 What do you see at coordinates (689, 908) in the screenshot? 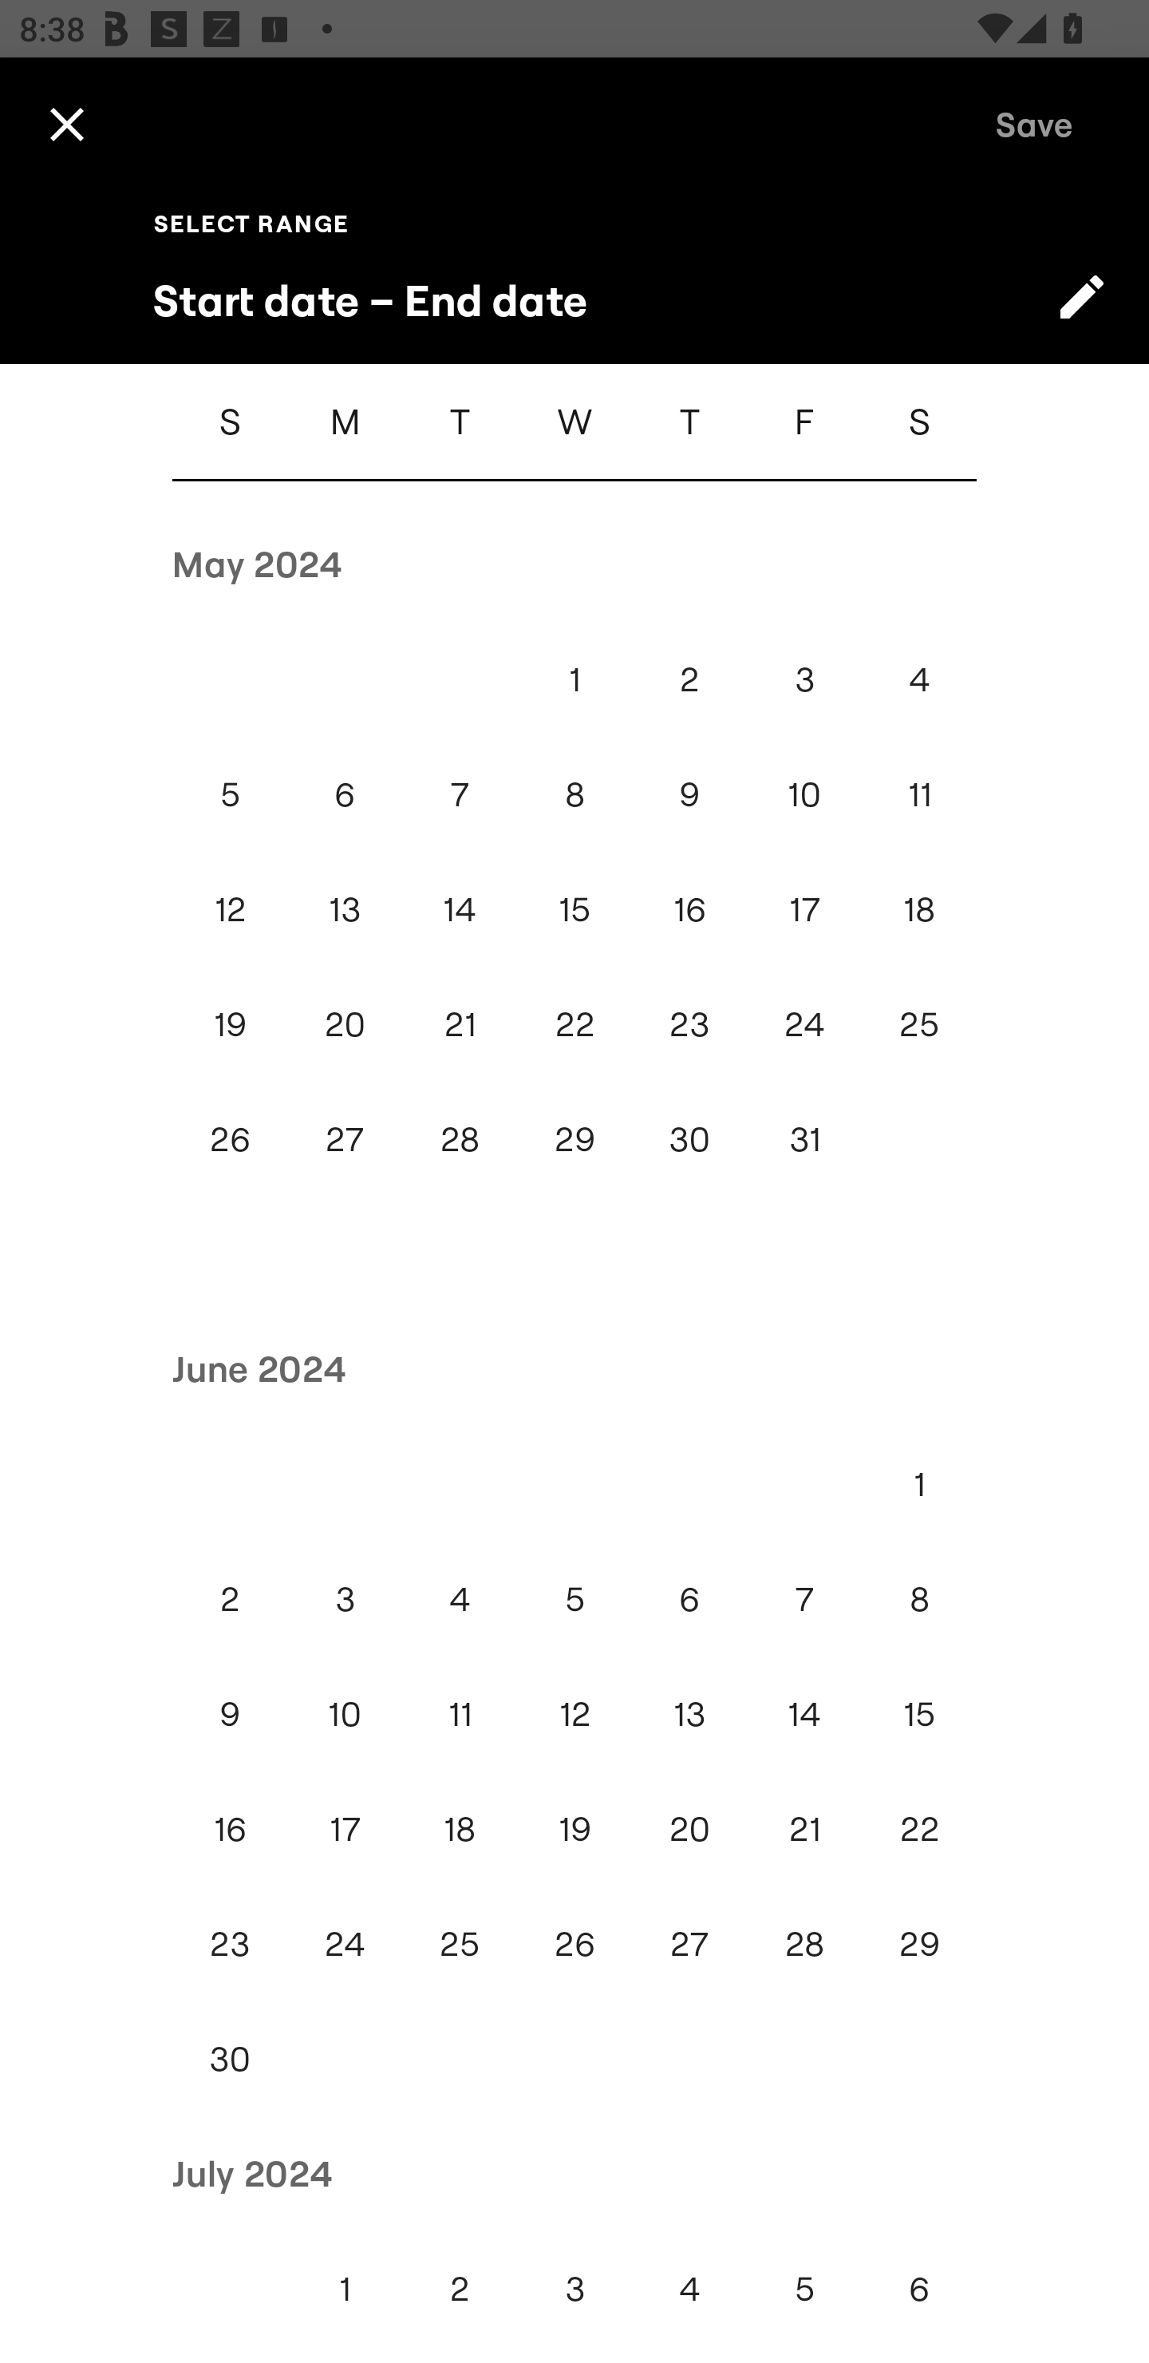
I see `16 Thu, May 16` at bounding box center [689, 908].